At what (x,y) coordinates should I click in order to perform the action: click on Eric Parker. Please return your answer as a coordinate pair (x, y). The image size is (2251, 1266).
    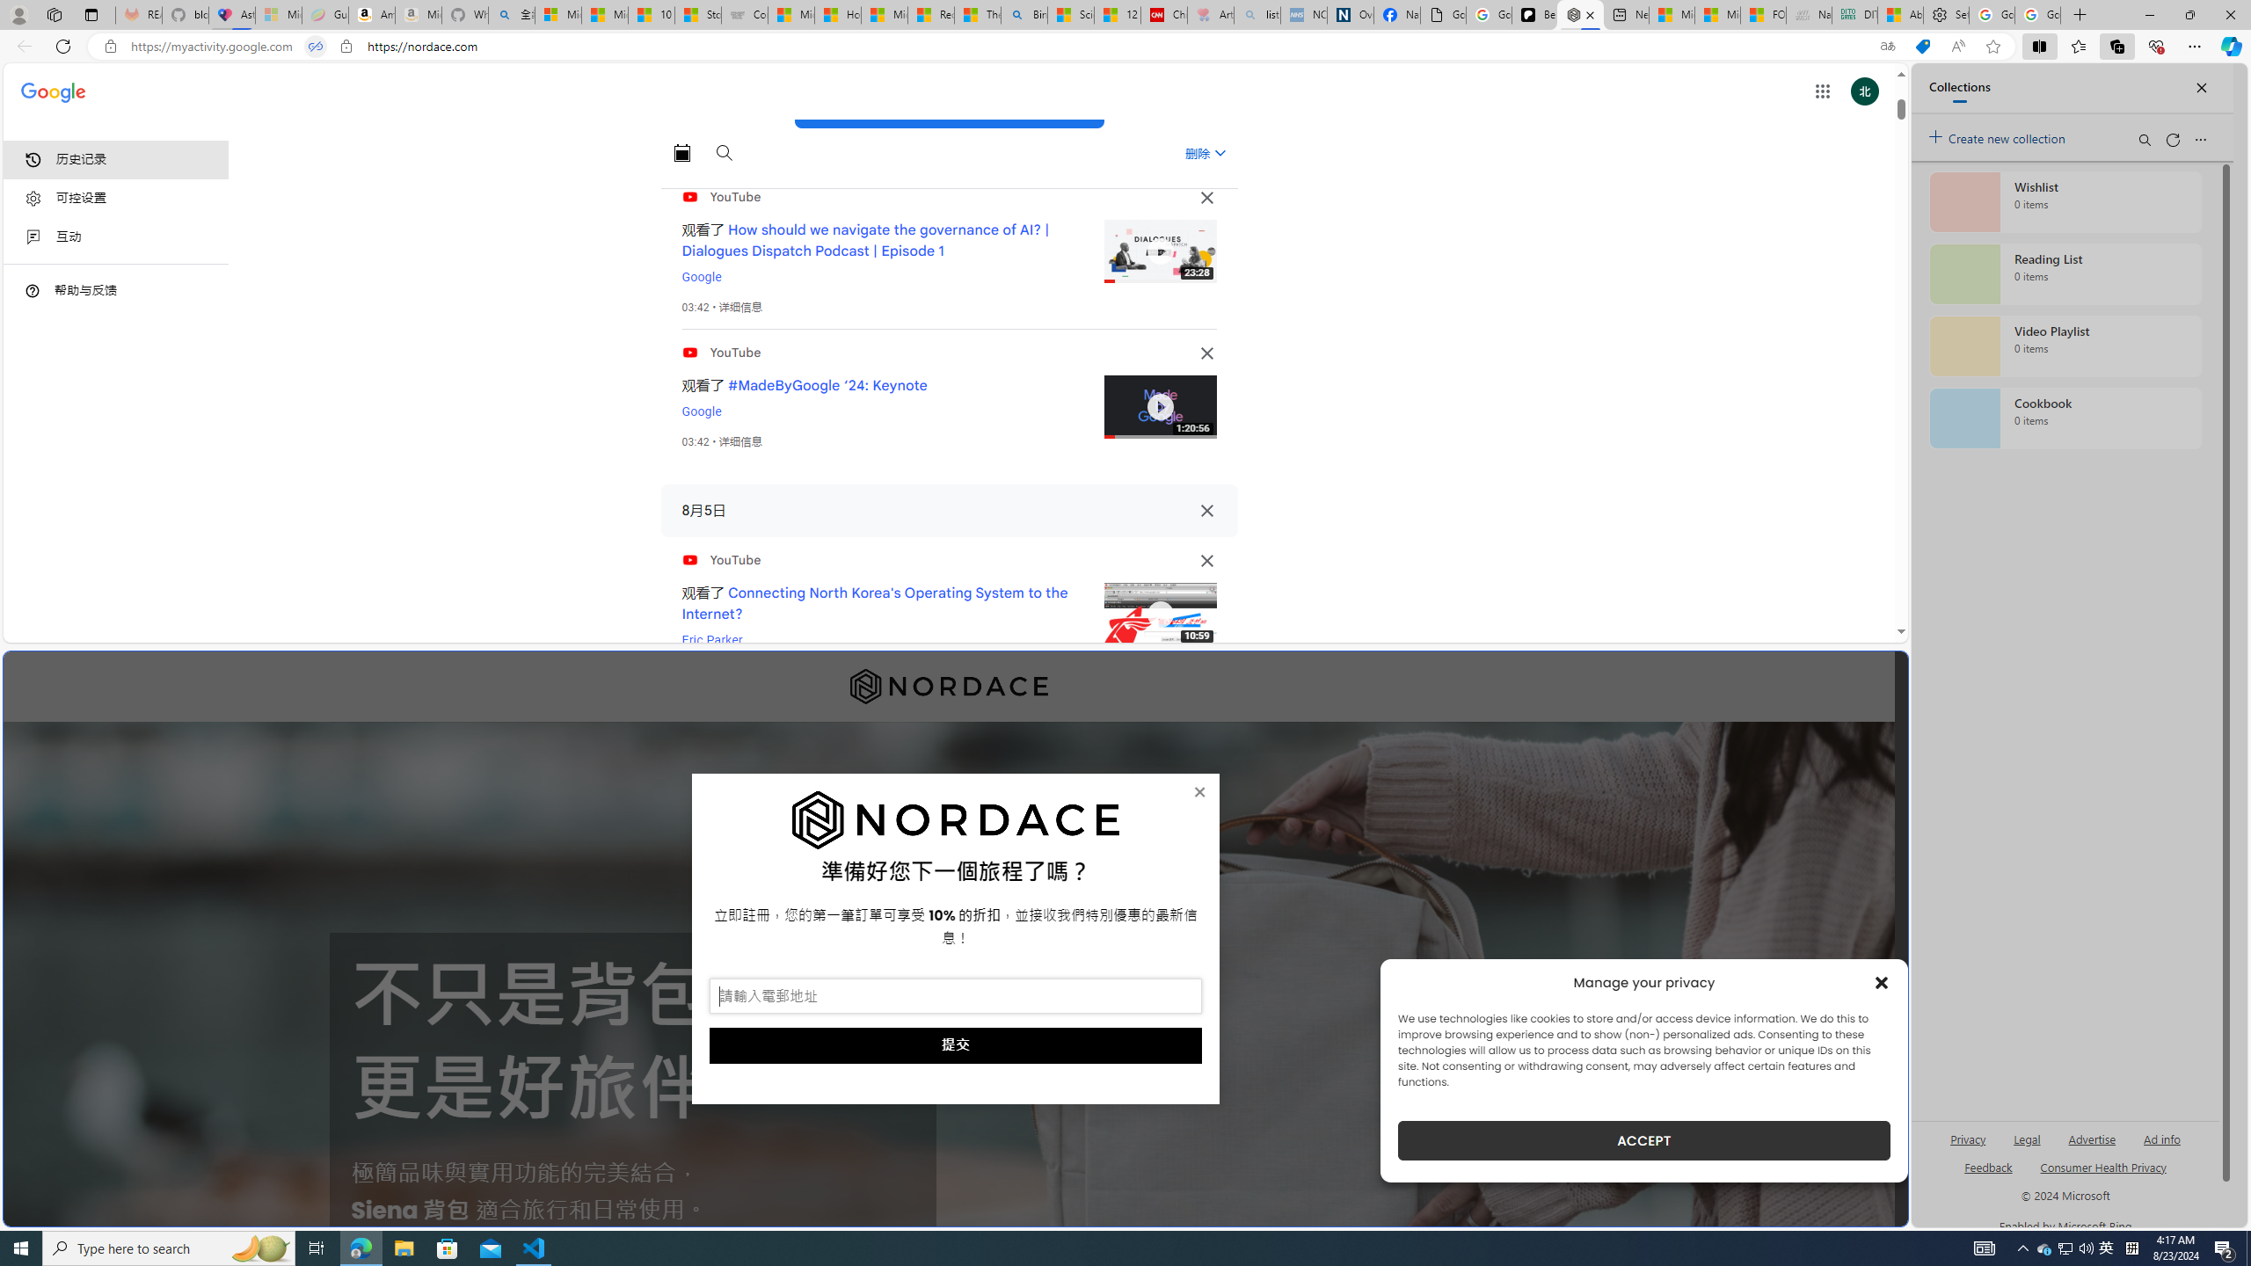
    Looking at the image, I should click on (712, 640).